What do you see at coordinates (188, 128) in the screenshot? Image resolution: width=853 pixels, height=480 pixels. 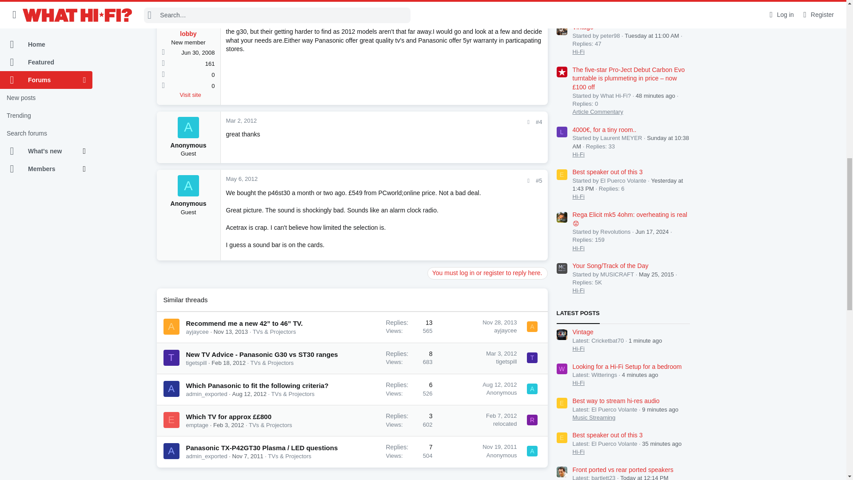 I see `Anonymous` at bounding box center [188, 128].